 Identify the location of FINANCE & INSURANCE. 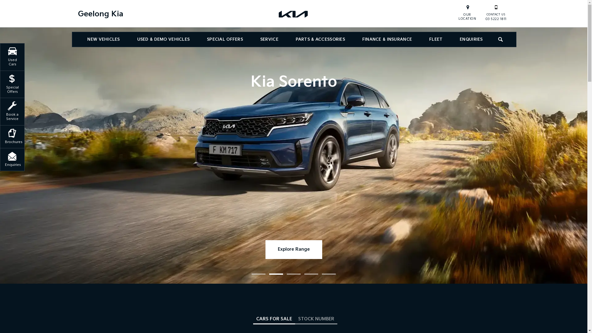
(387, 39).